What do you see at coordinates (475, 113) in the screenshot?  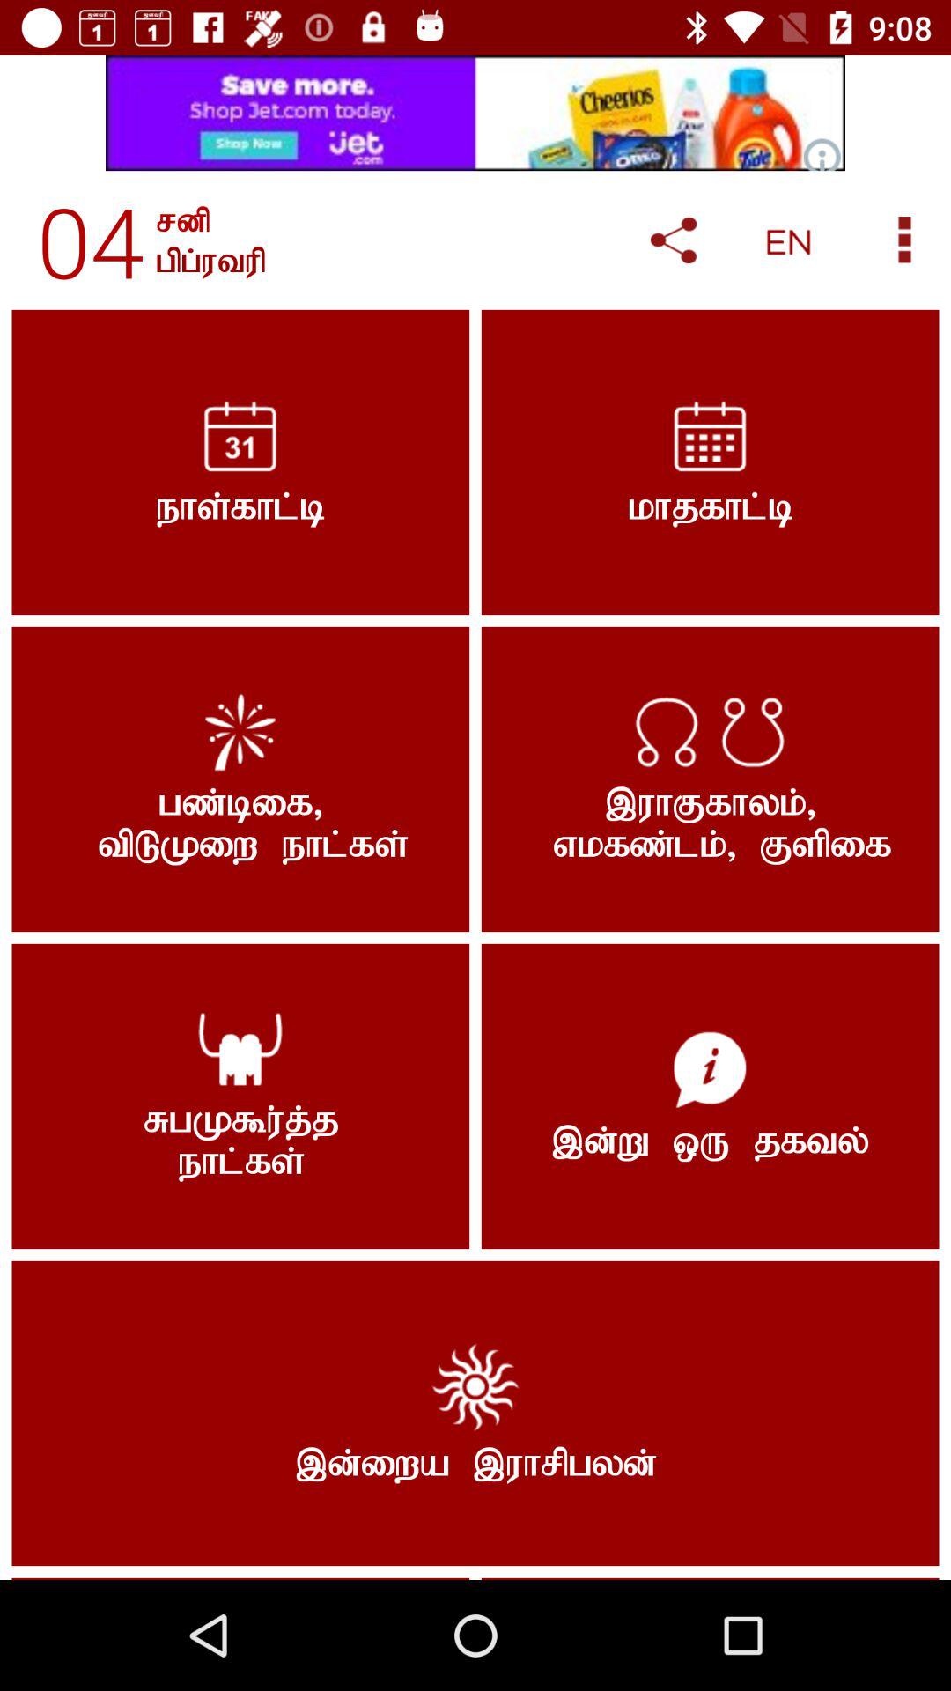 I see `announcement` at bounding box center [475, 113].